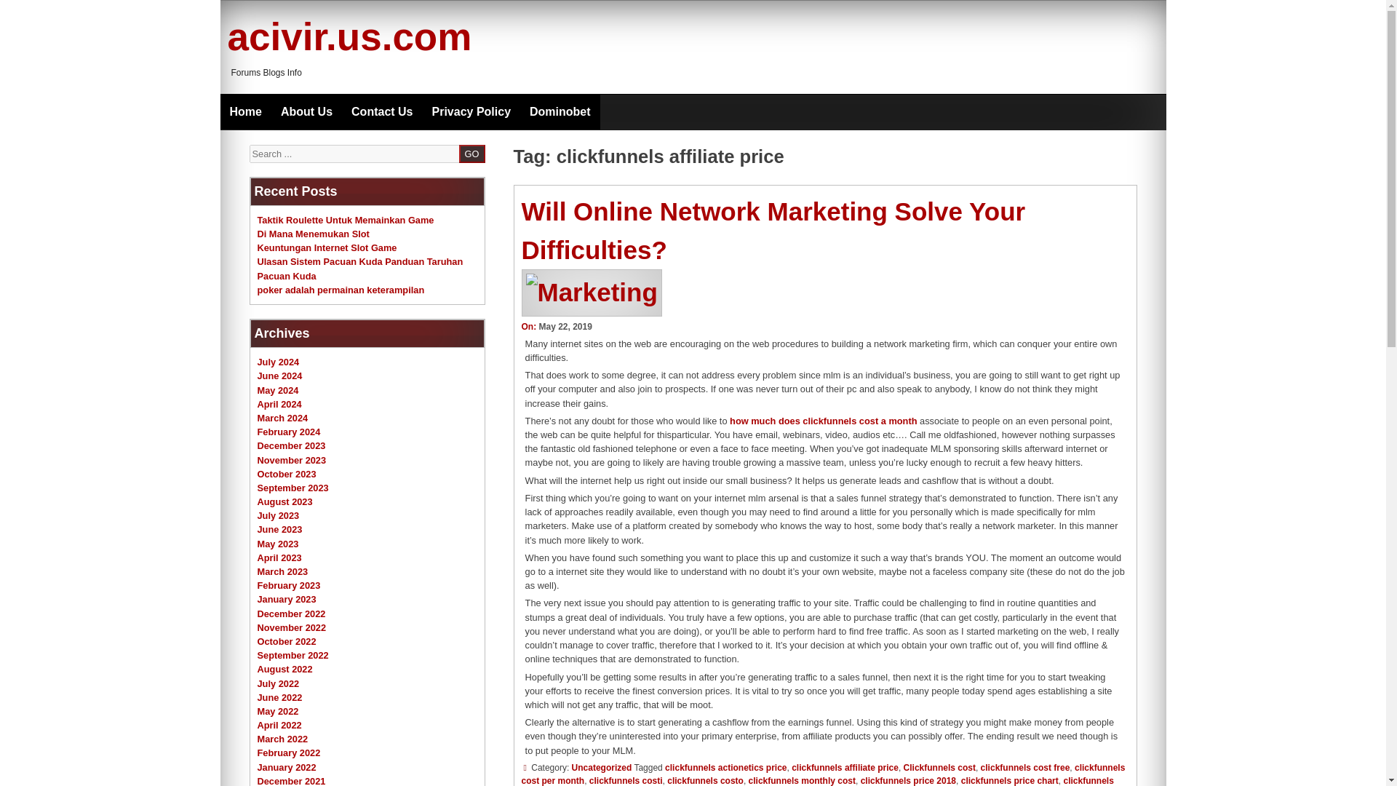 The image size is (1397, 786). What do you see at coordinates (565, 326) in the screenshot?
I see `May 22, 2019` at bounding box center [565, 326].